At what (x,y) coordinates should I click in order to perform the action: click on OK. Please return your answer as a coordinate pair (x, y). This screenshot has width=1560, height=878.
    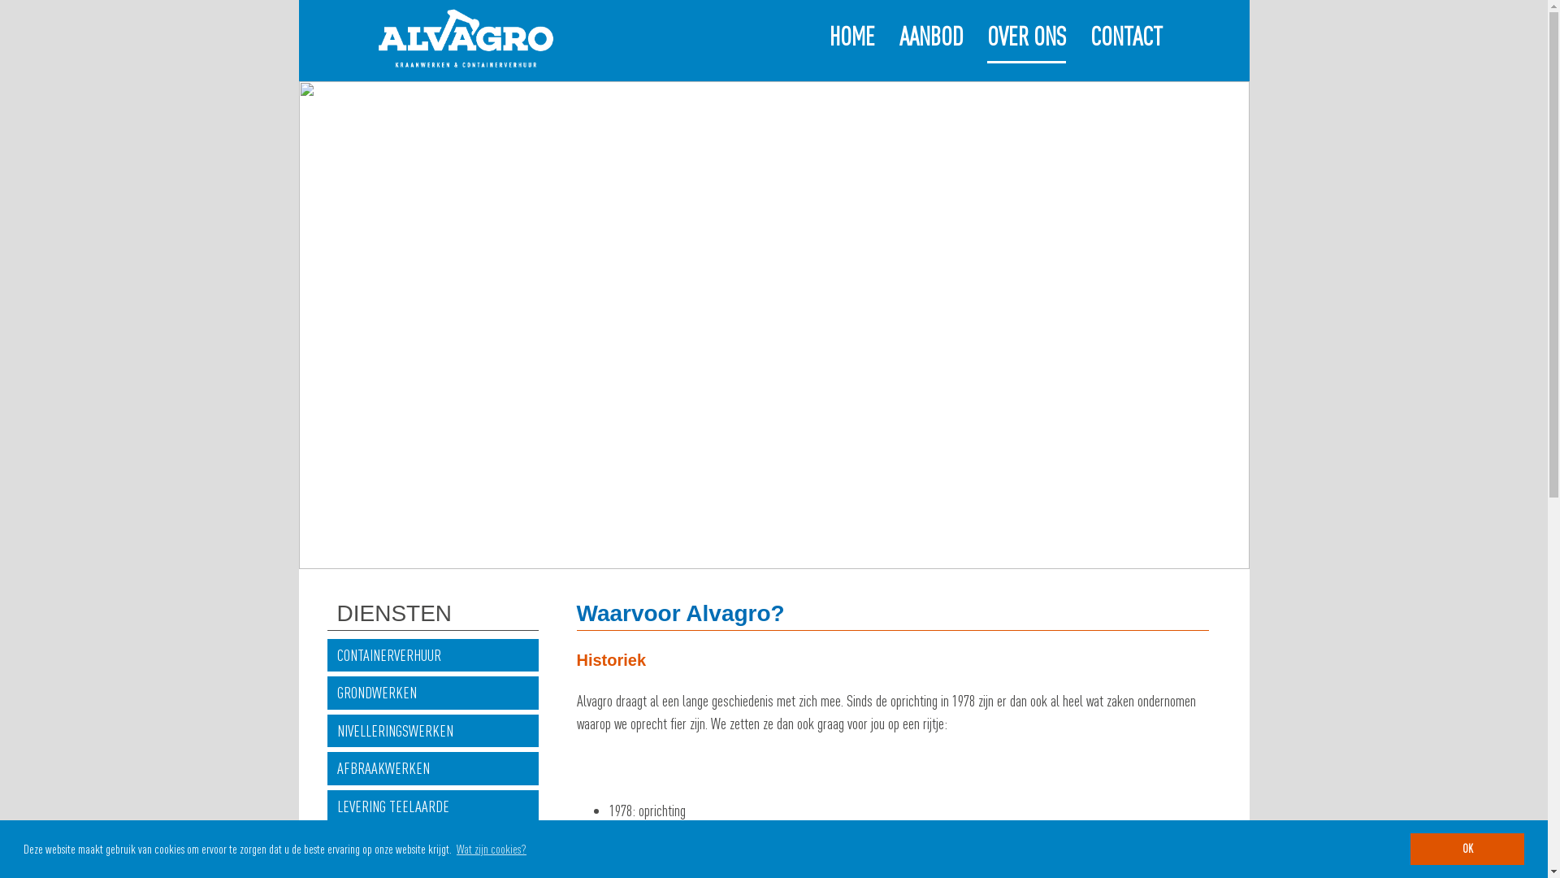
    Looking at the image, I should click on (1467, 849).